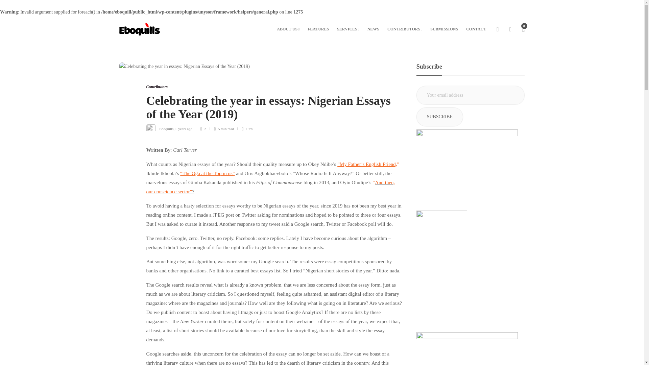  I want to click on Contributors, so click(157, 87).